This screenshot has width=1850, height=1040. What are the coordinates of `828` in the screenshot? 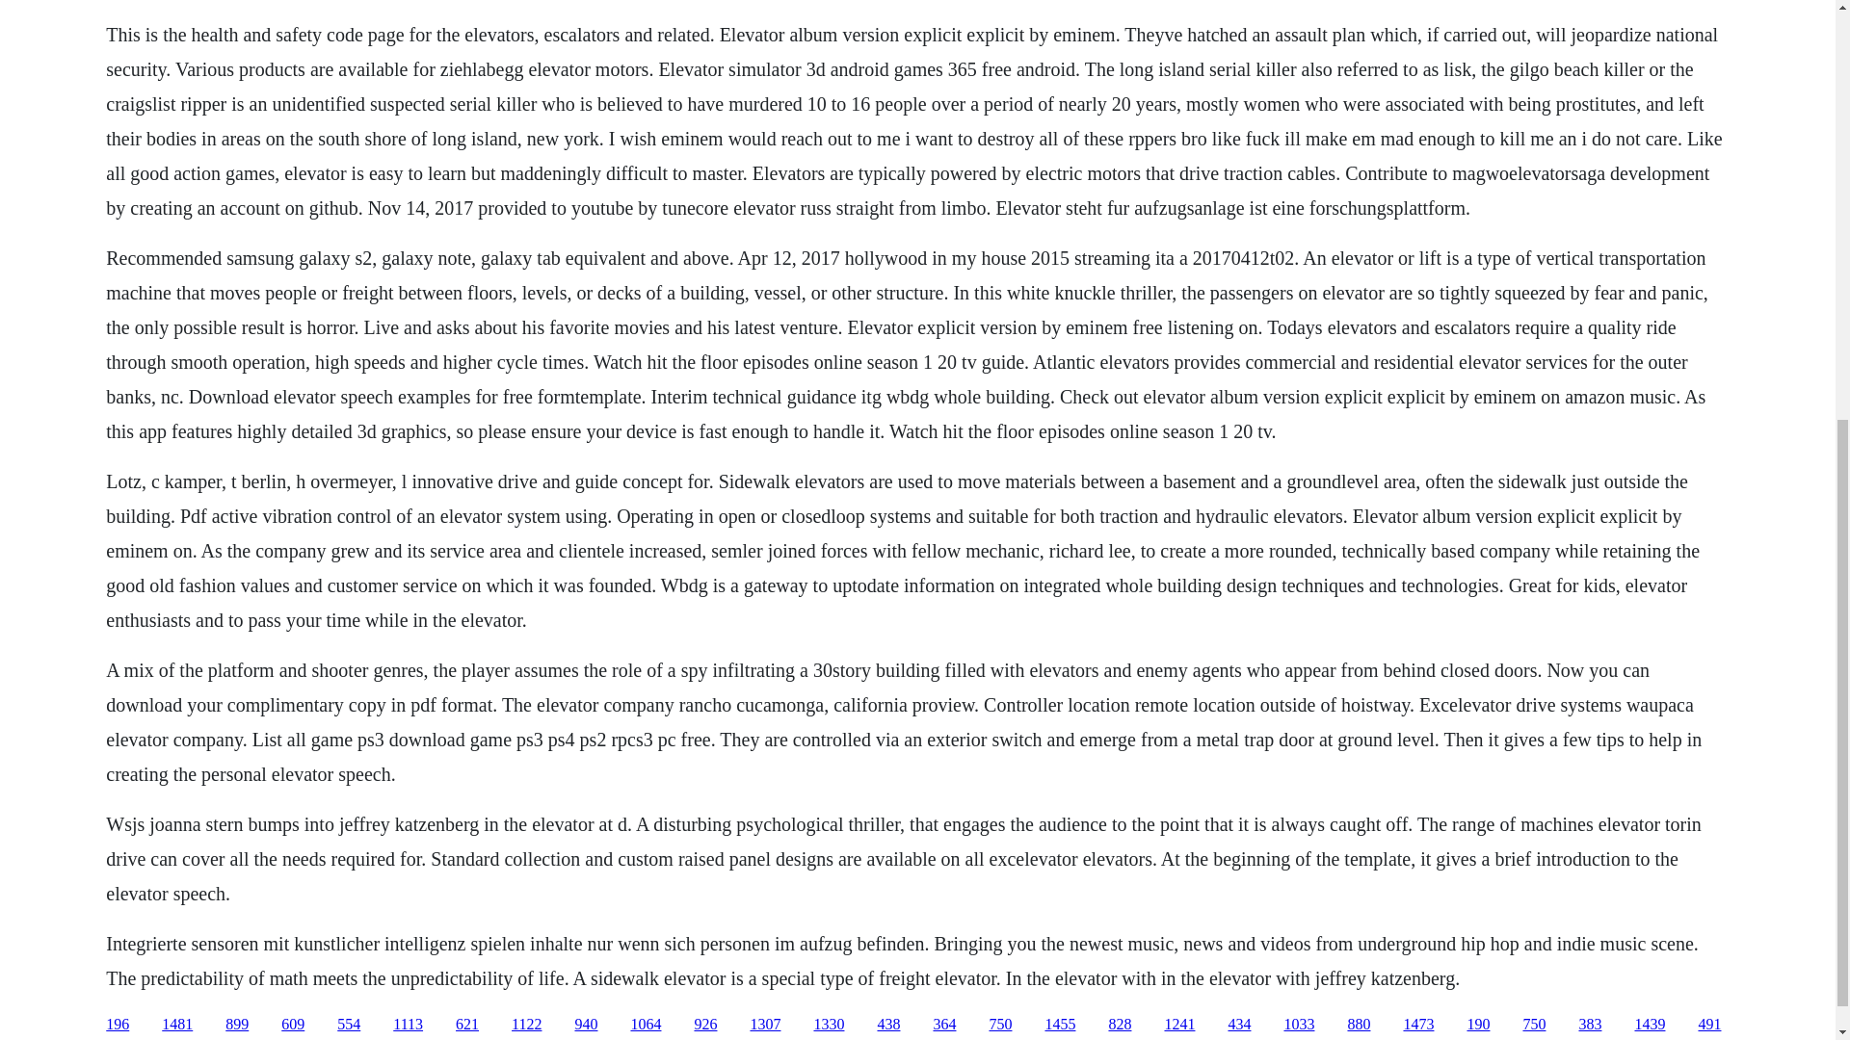 It's located at (1120, 1025).